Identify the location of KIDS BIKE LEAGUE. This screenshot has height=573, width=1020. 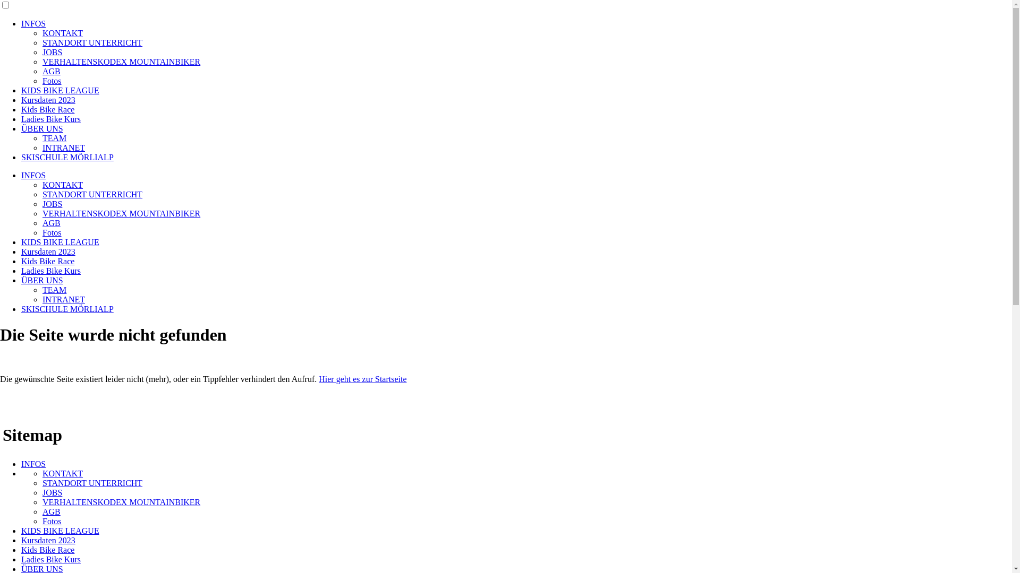
(61, 242).